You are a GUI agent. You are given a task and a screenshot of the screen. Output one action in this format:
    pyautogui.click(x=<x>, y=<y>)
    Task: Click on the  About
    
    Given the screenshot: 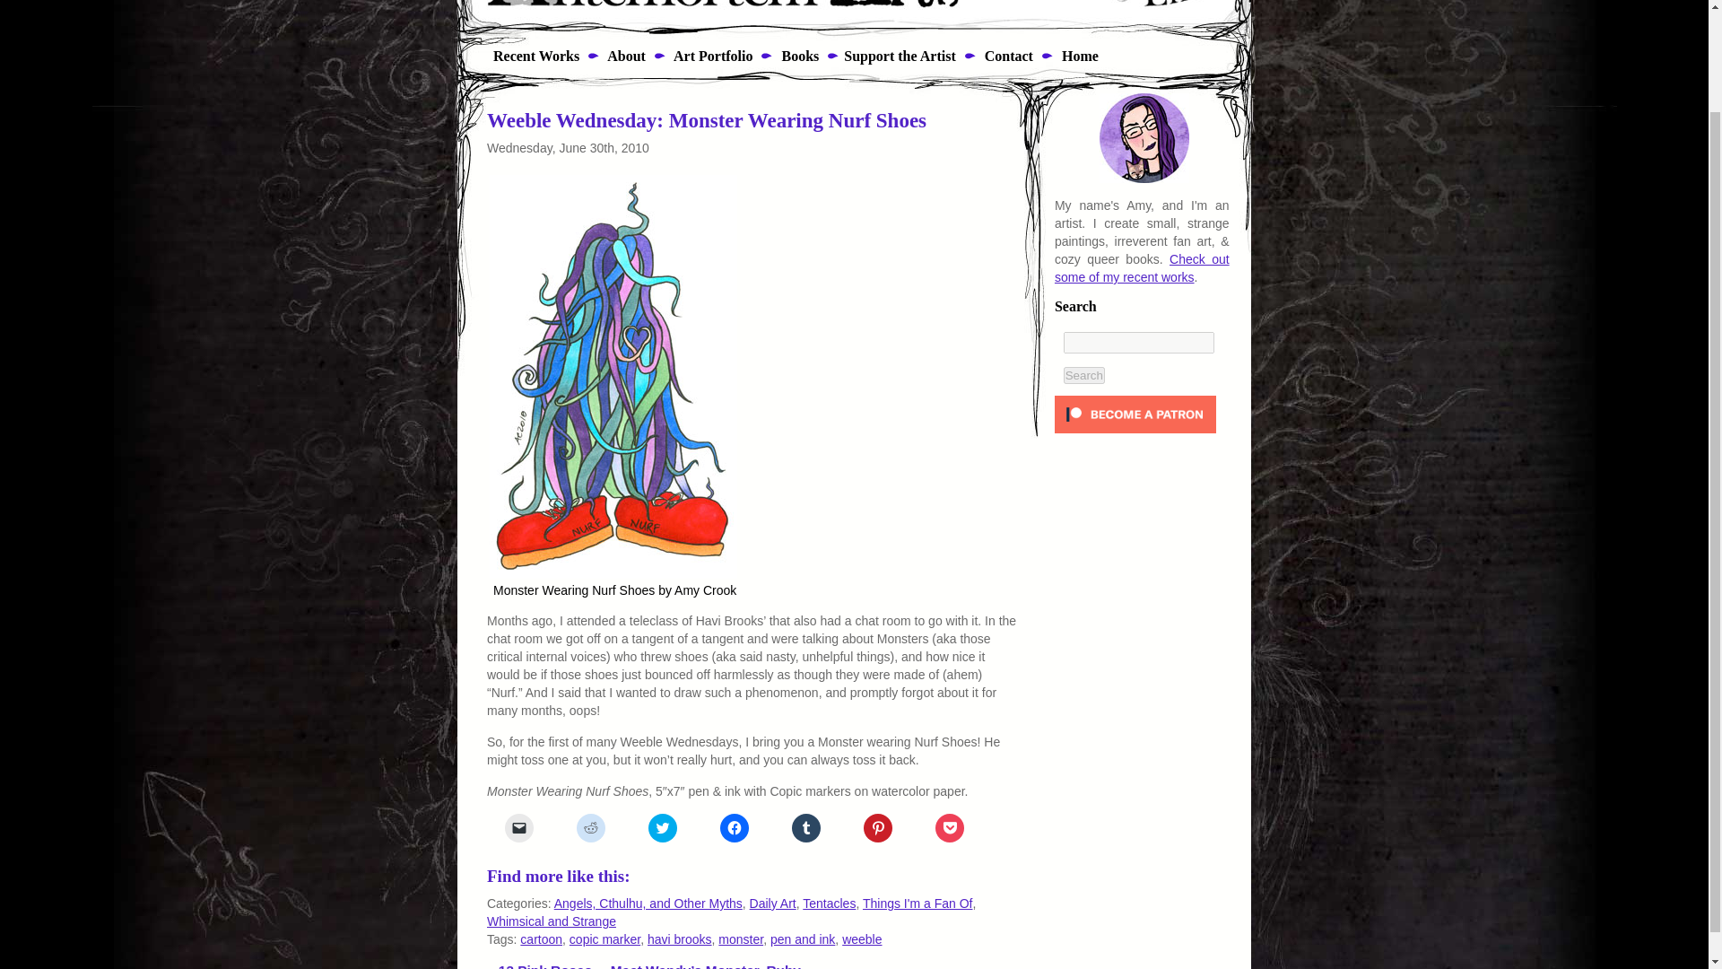 What is the action you would take?
    pyautogui.click(x=624, y=56)
    